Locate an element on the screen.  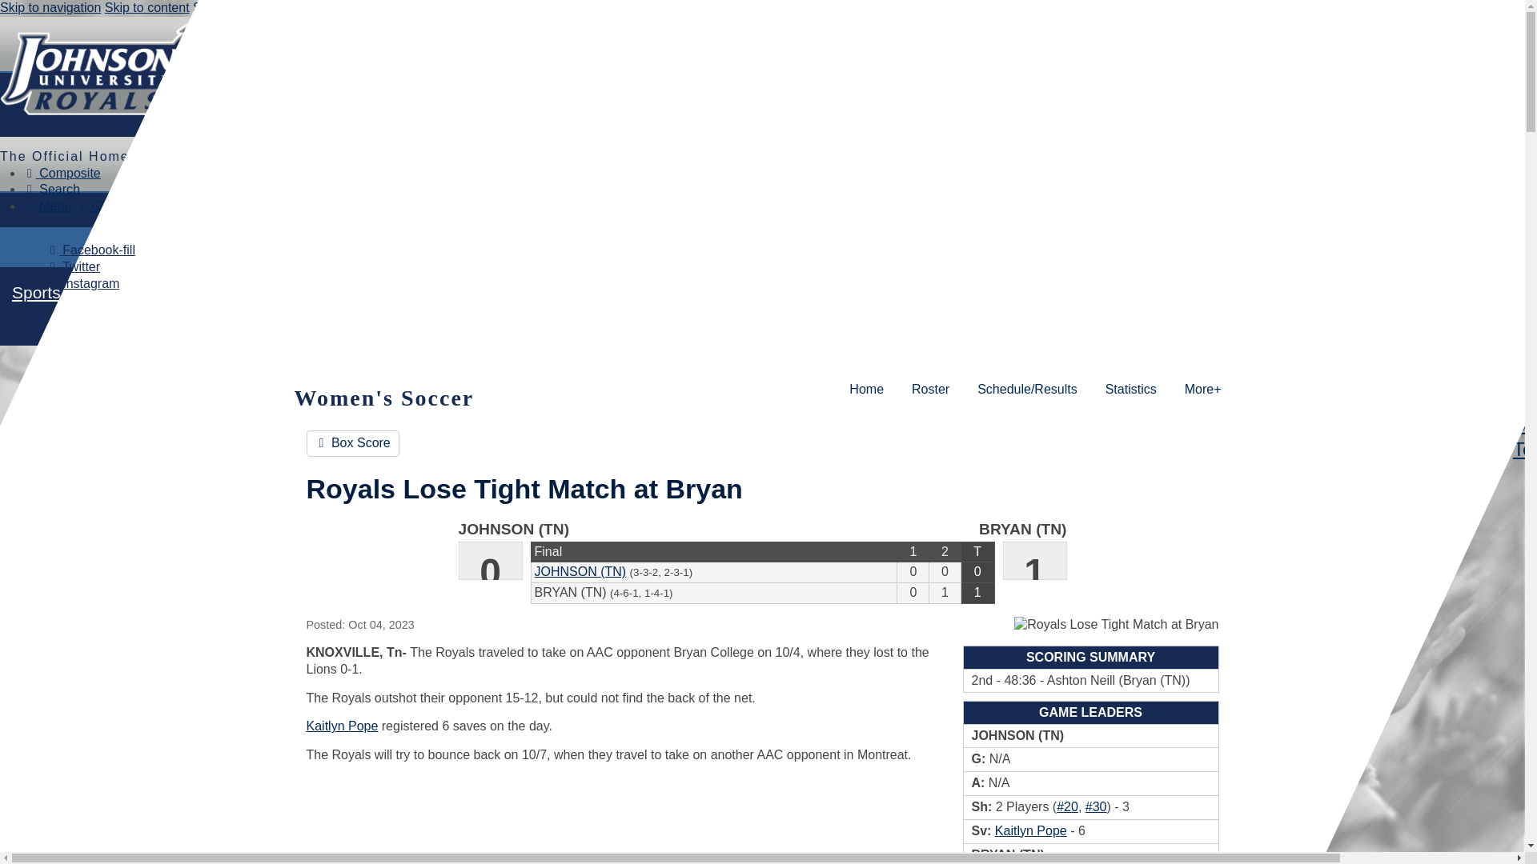
Skip to footer is located at coordinates (231, 8).